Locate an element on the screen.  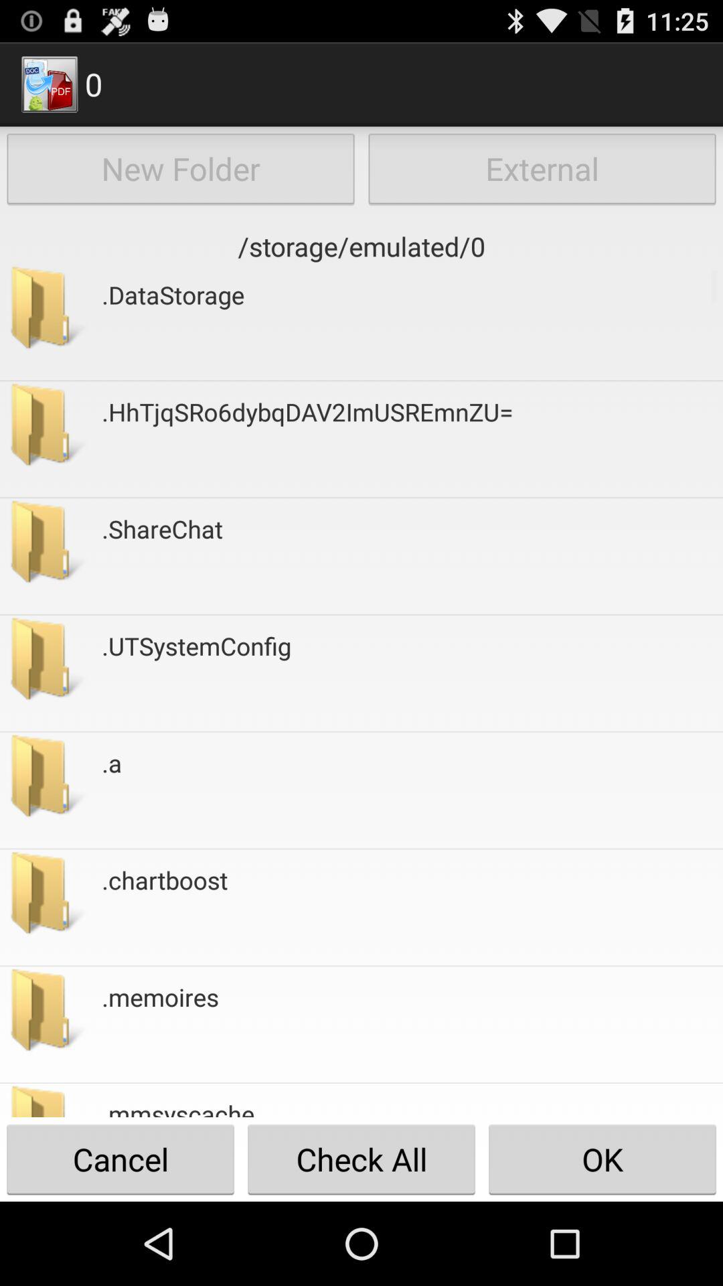
turn off the .mmsyscache app is located at coordinates (178, 1106).